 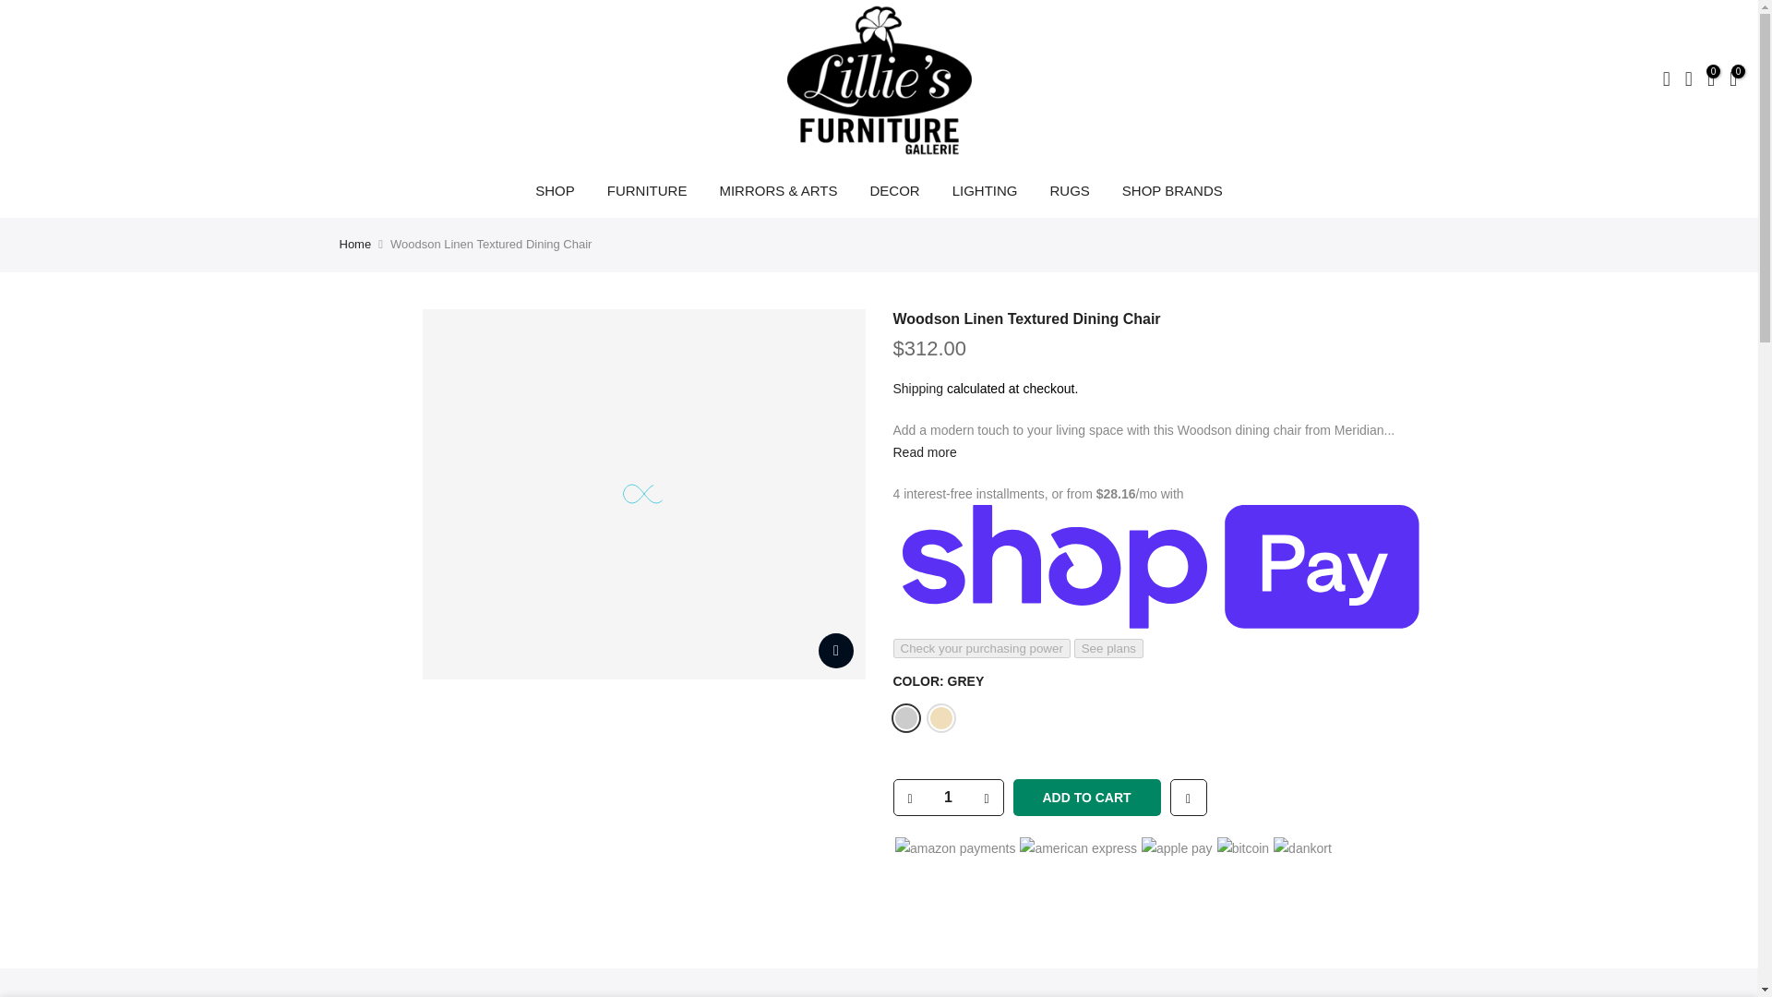 What do you see at coordinates (1711, 81) in the screenshot?
I see `0` at bounding box center [1711, 81].